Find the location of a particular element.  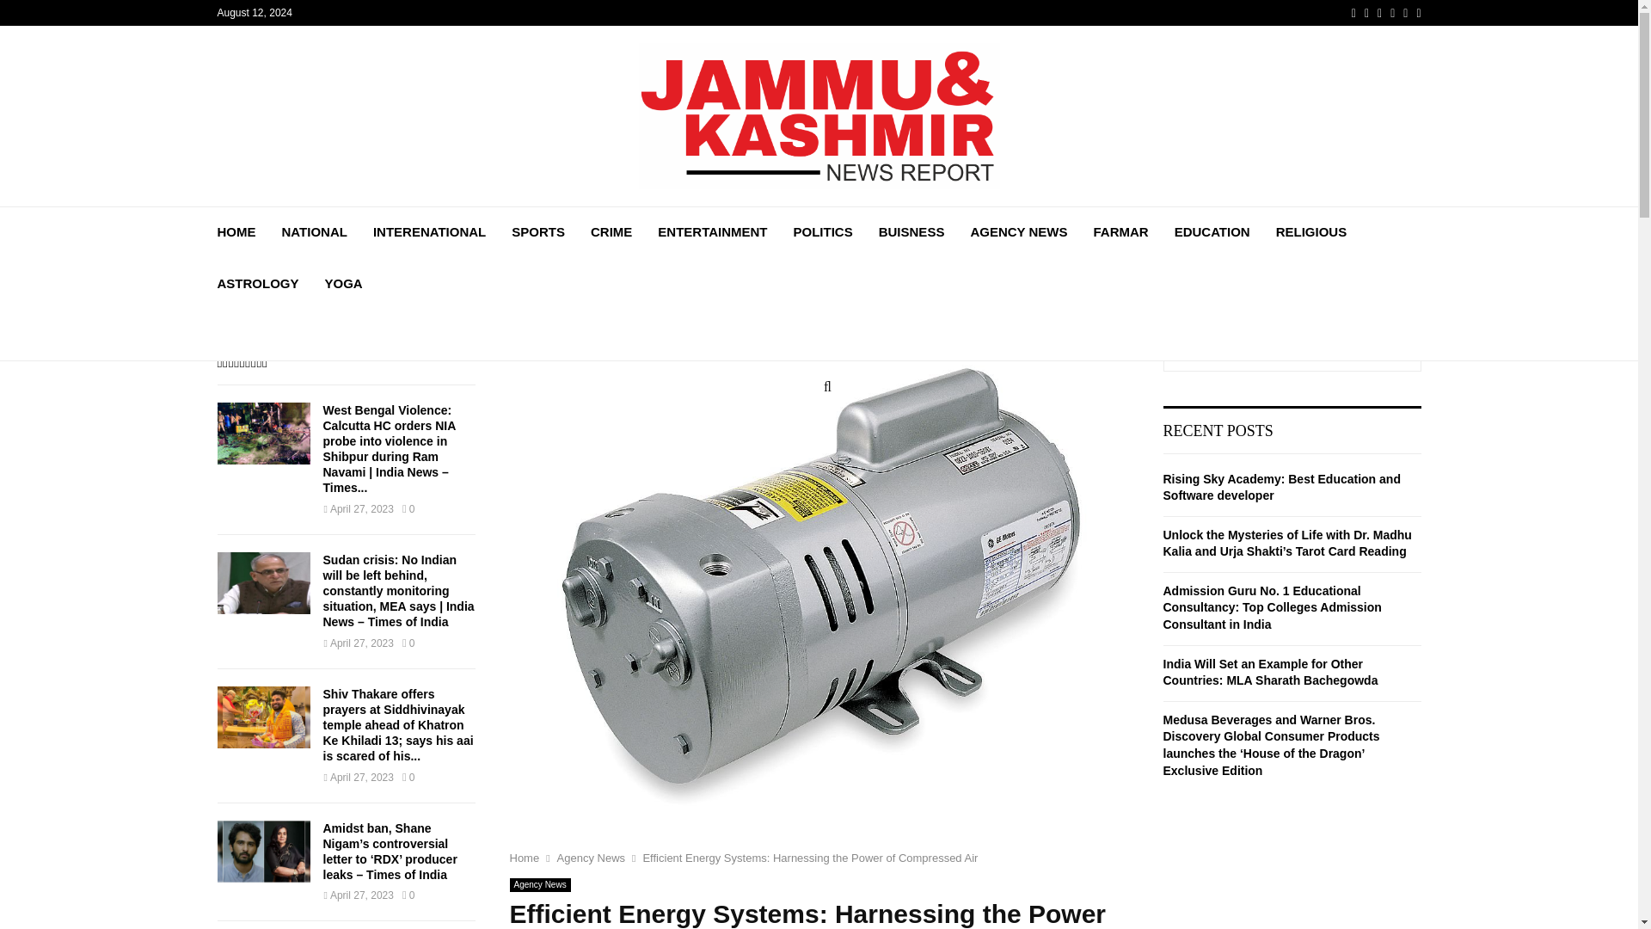

ASTROLOGY is located at coordinates (257, 284).